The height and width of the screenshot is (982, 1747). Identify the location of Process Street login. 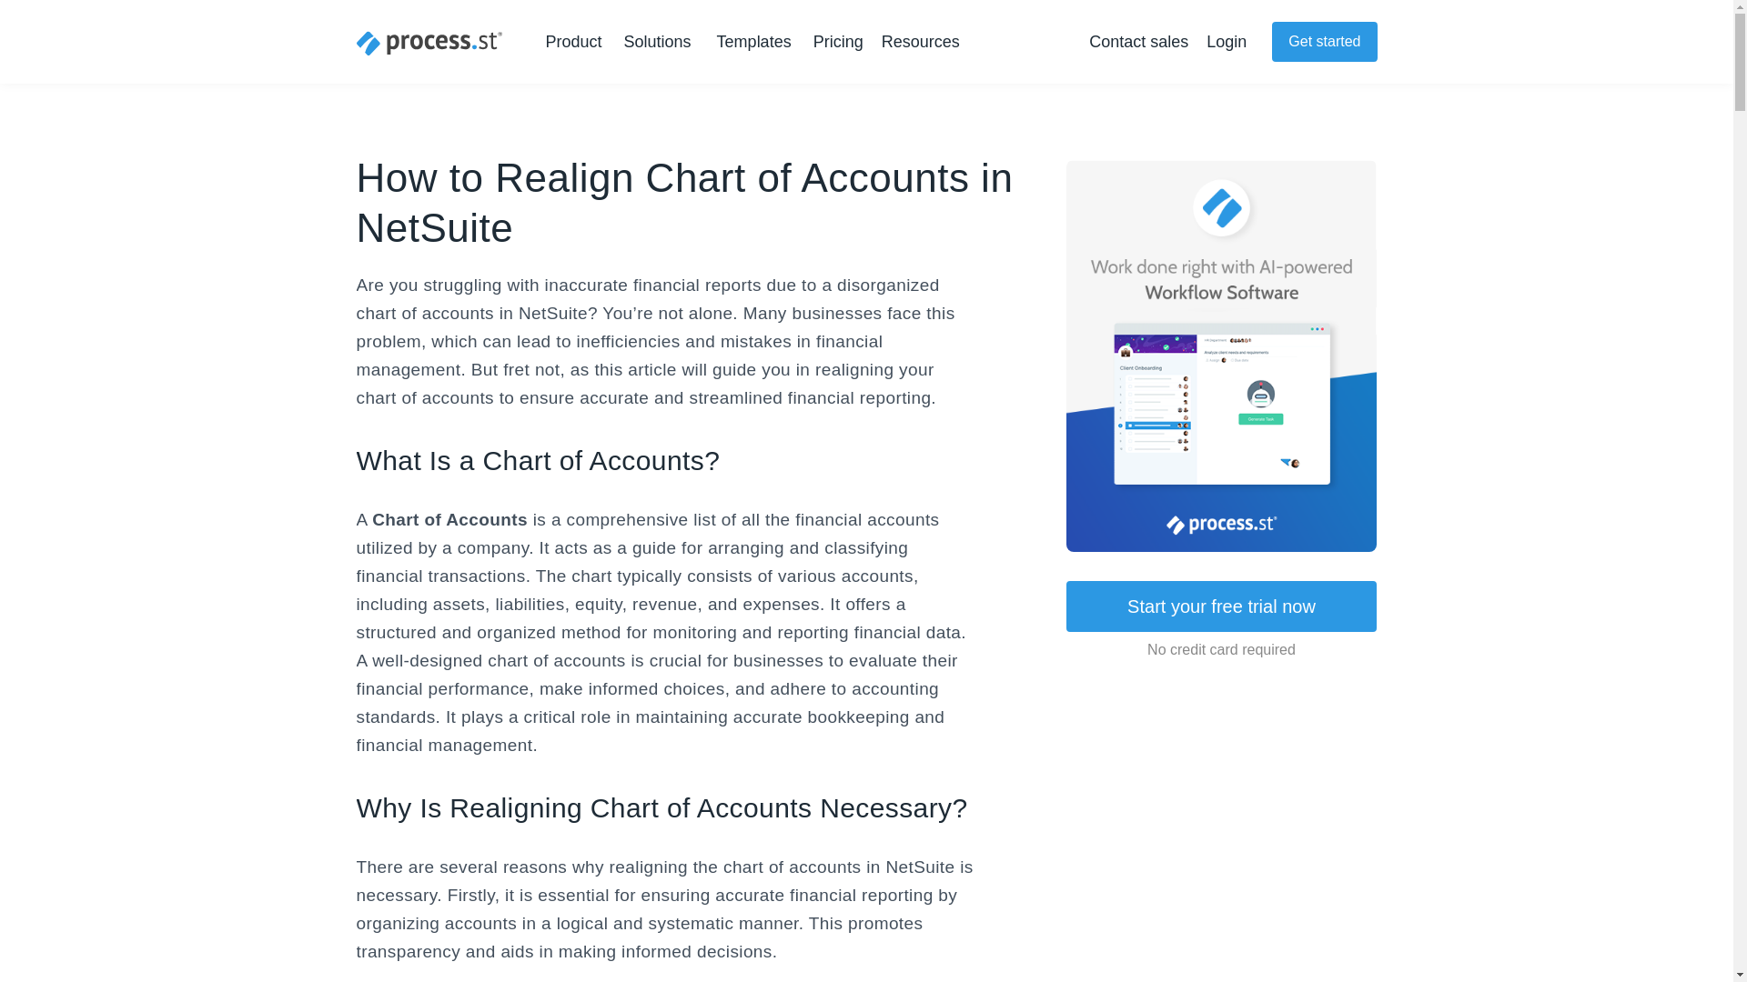
(1227, 42).